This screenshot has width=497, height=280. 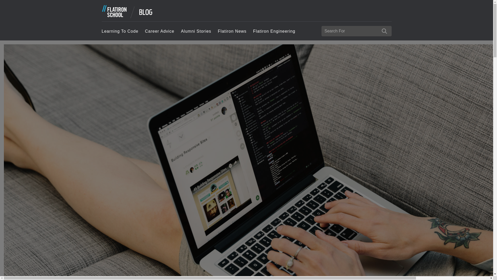 What do you see at coordinates (232, 31) in the screenshot?
I see `Flatiron News` at bounding box center [232, 31].